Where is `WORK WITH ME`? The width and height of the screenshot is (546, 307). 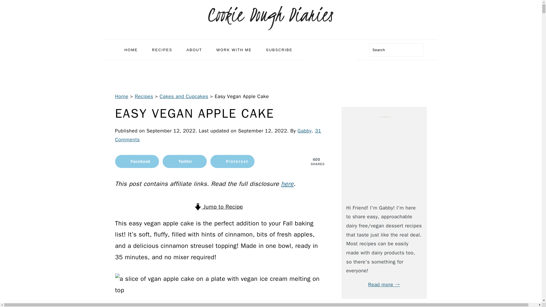 WORK WITH ME is located at coordinates (234, 50).